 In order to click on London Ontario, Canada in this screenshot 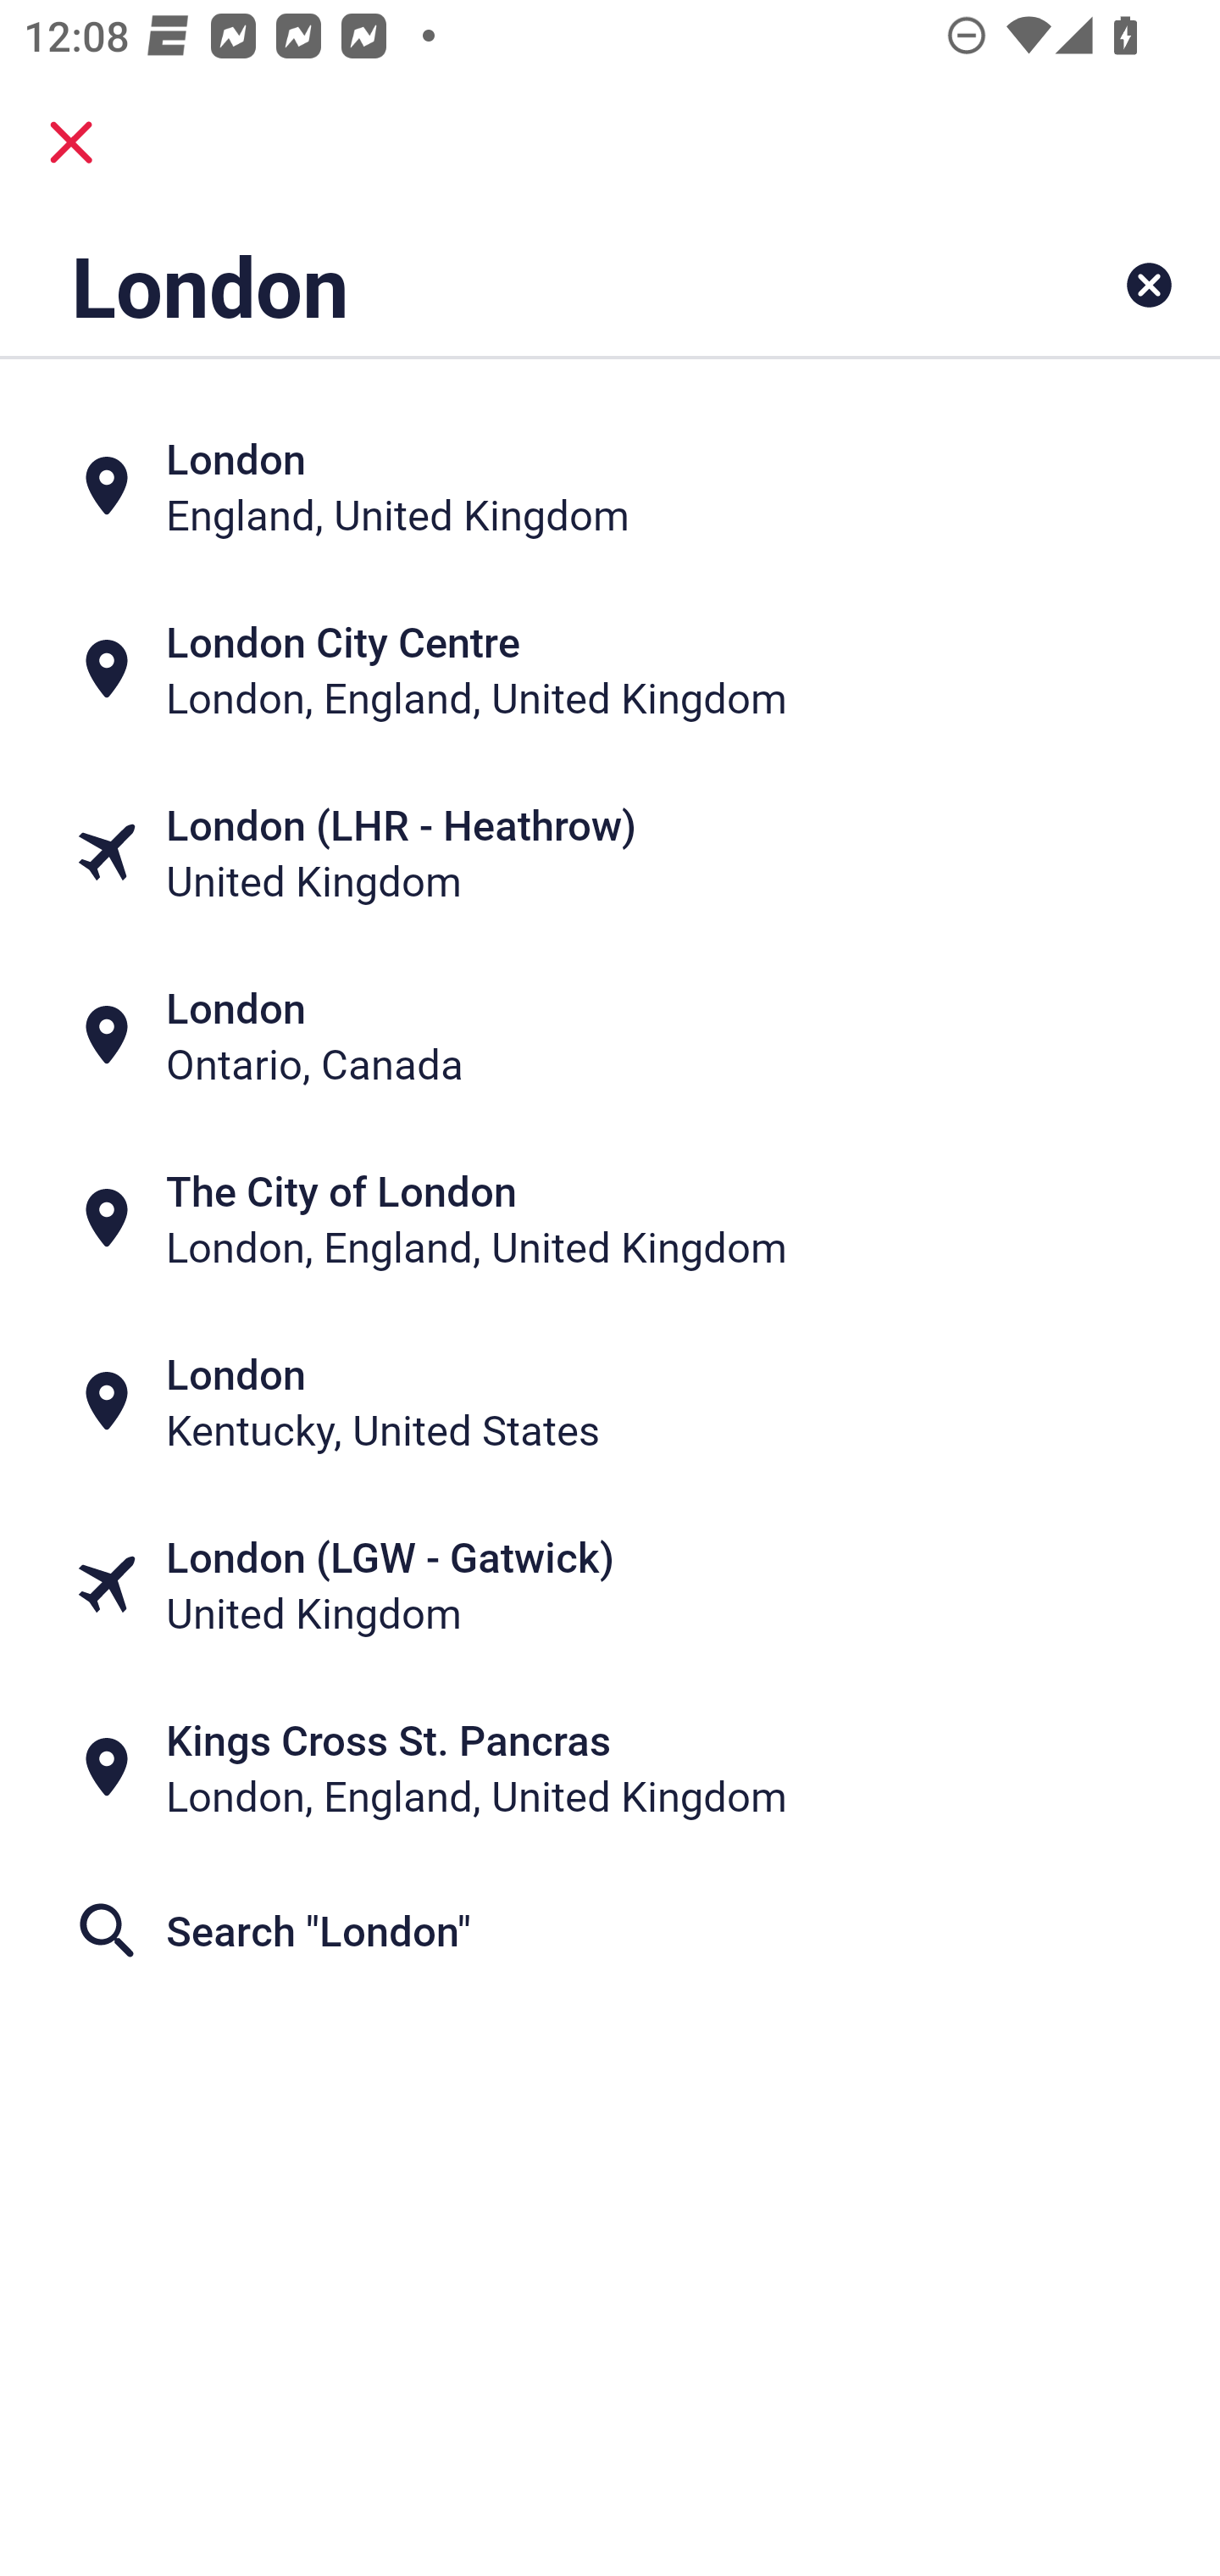, I will do `click(610, 1035)`.